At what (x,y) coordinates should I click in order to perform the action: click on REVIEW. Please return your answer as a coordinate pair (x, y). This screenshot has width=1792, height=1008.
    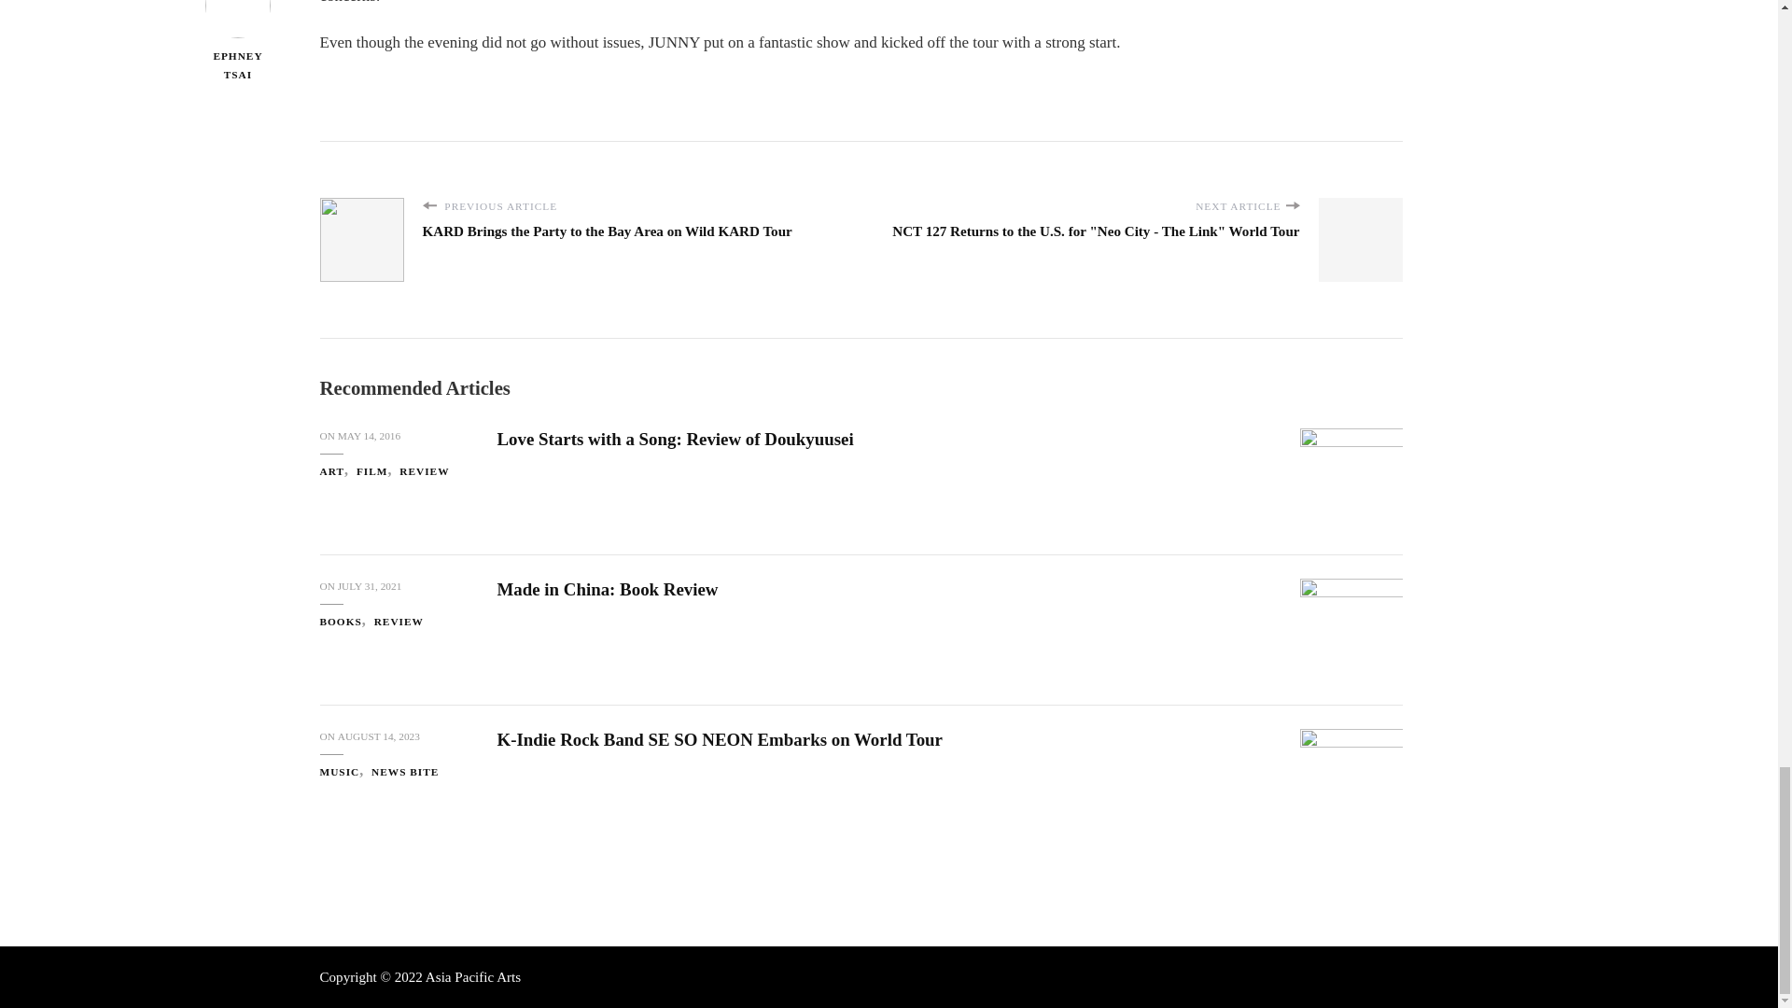
    Looking at the image, I should click on (424, 471).